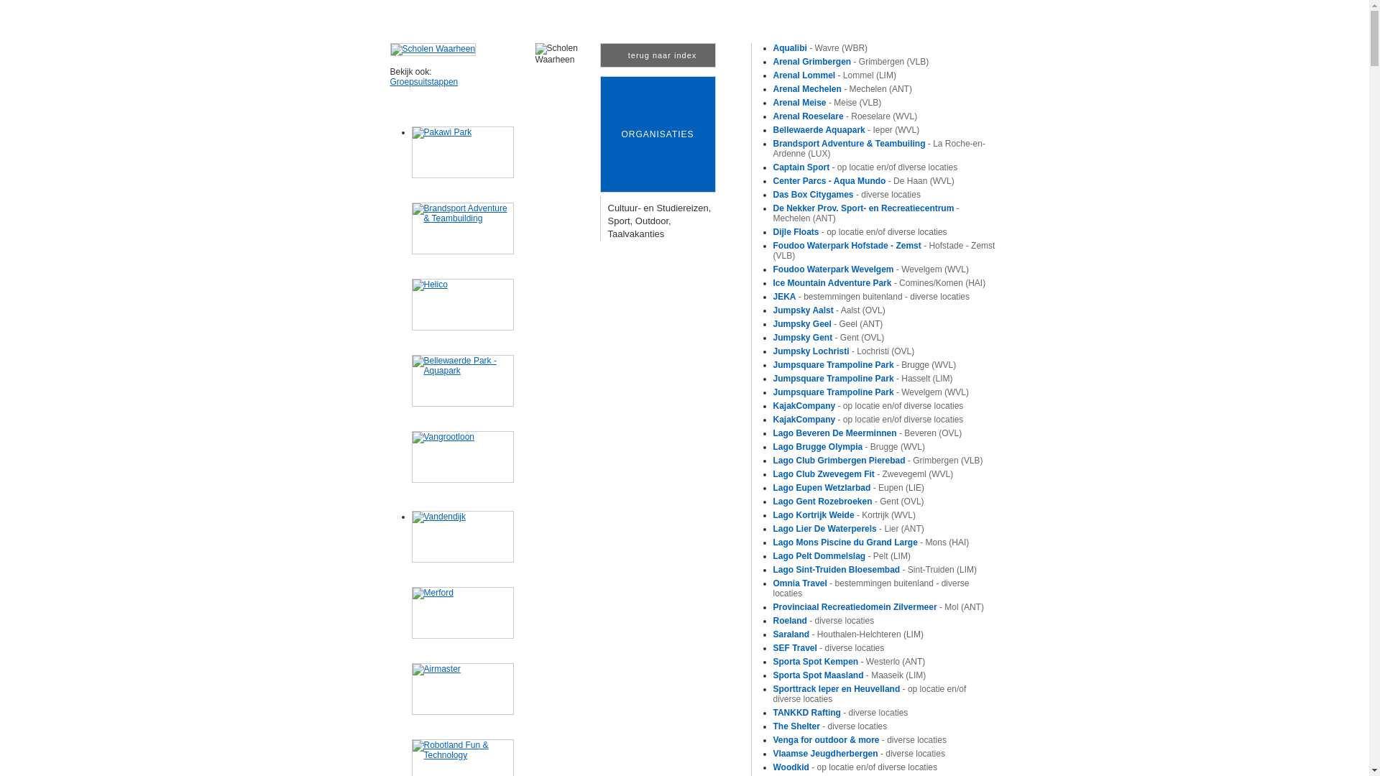 This screenshot has width=1380, height=776. I want to click on Arenal Grimbergen - Grimbergen (VLB), so click(851, 62).